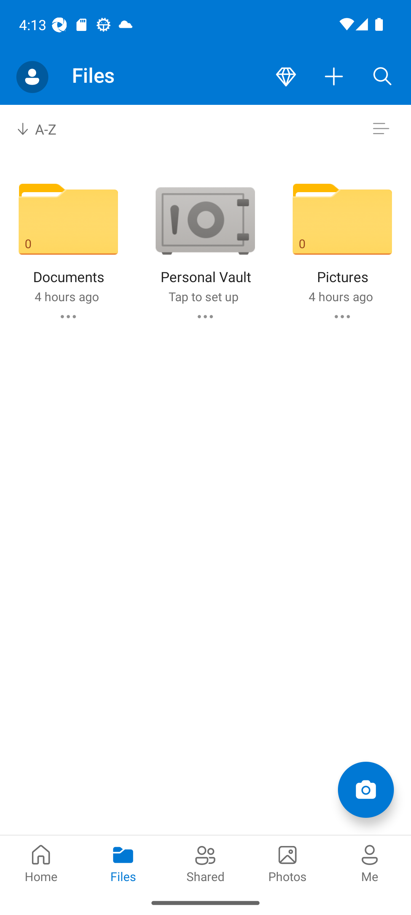 The height and width of the screenshot is (915, 411). What do you see at coordinates (66, 297) in the screenshot?
I see `4 hours ago` at bounding box center [66, 297].